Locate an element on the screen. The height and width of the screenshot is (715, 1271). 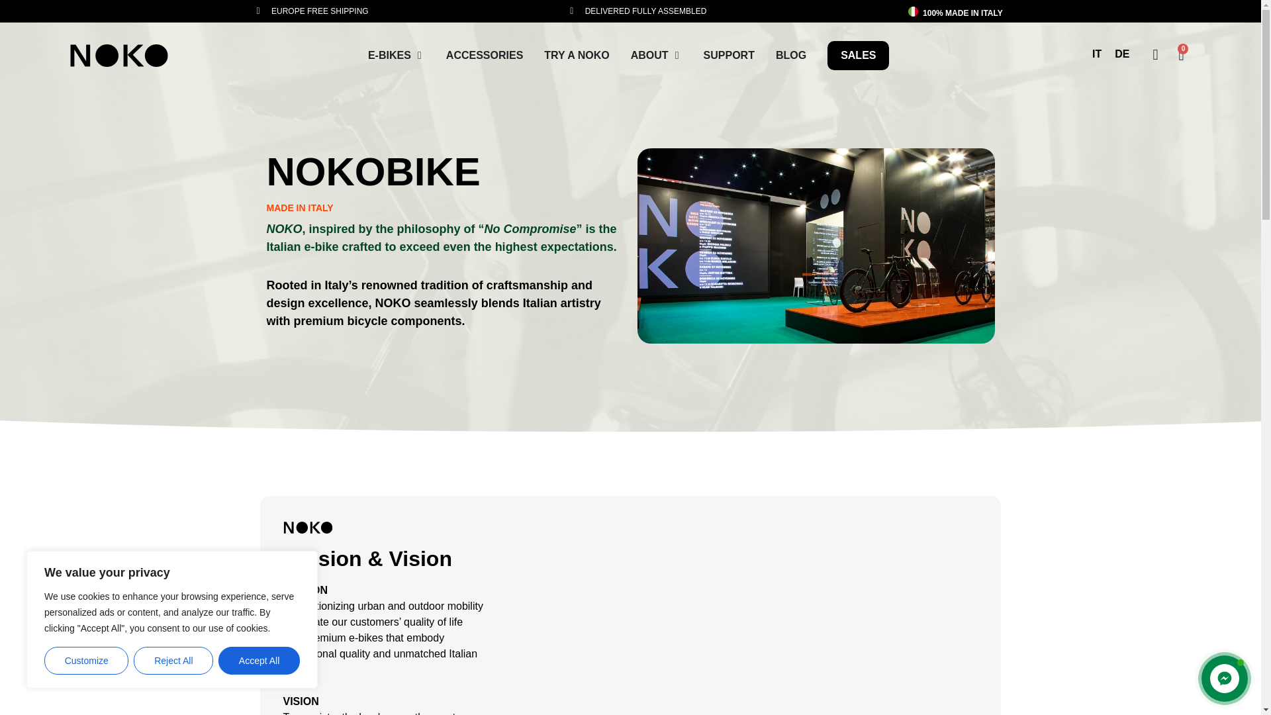
TRY A NOKO is located at coordinates (576, 56).